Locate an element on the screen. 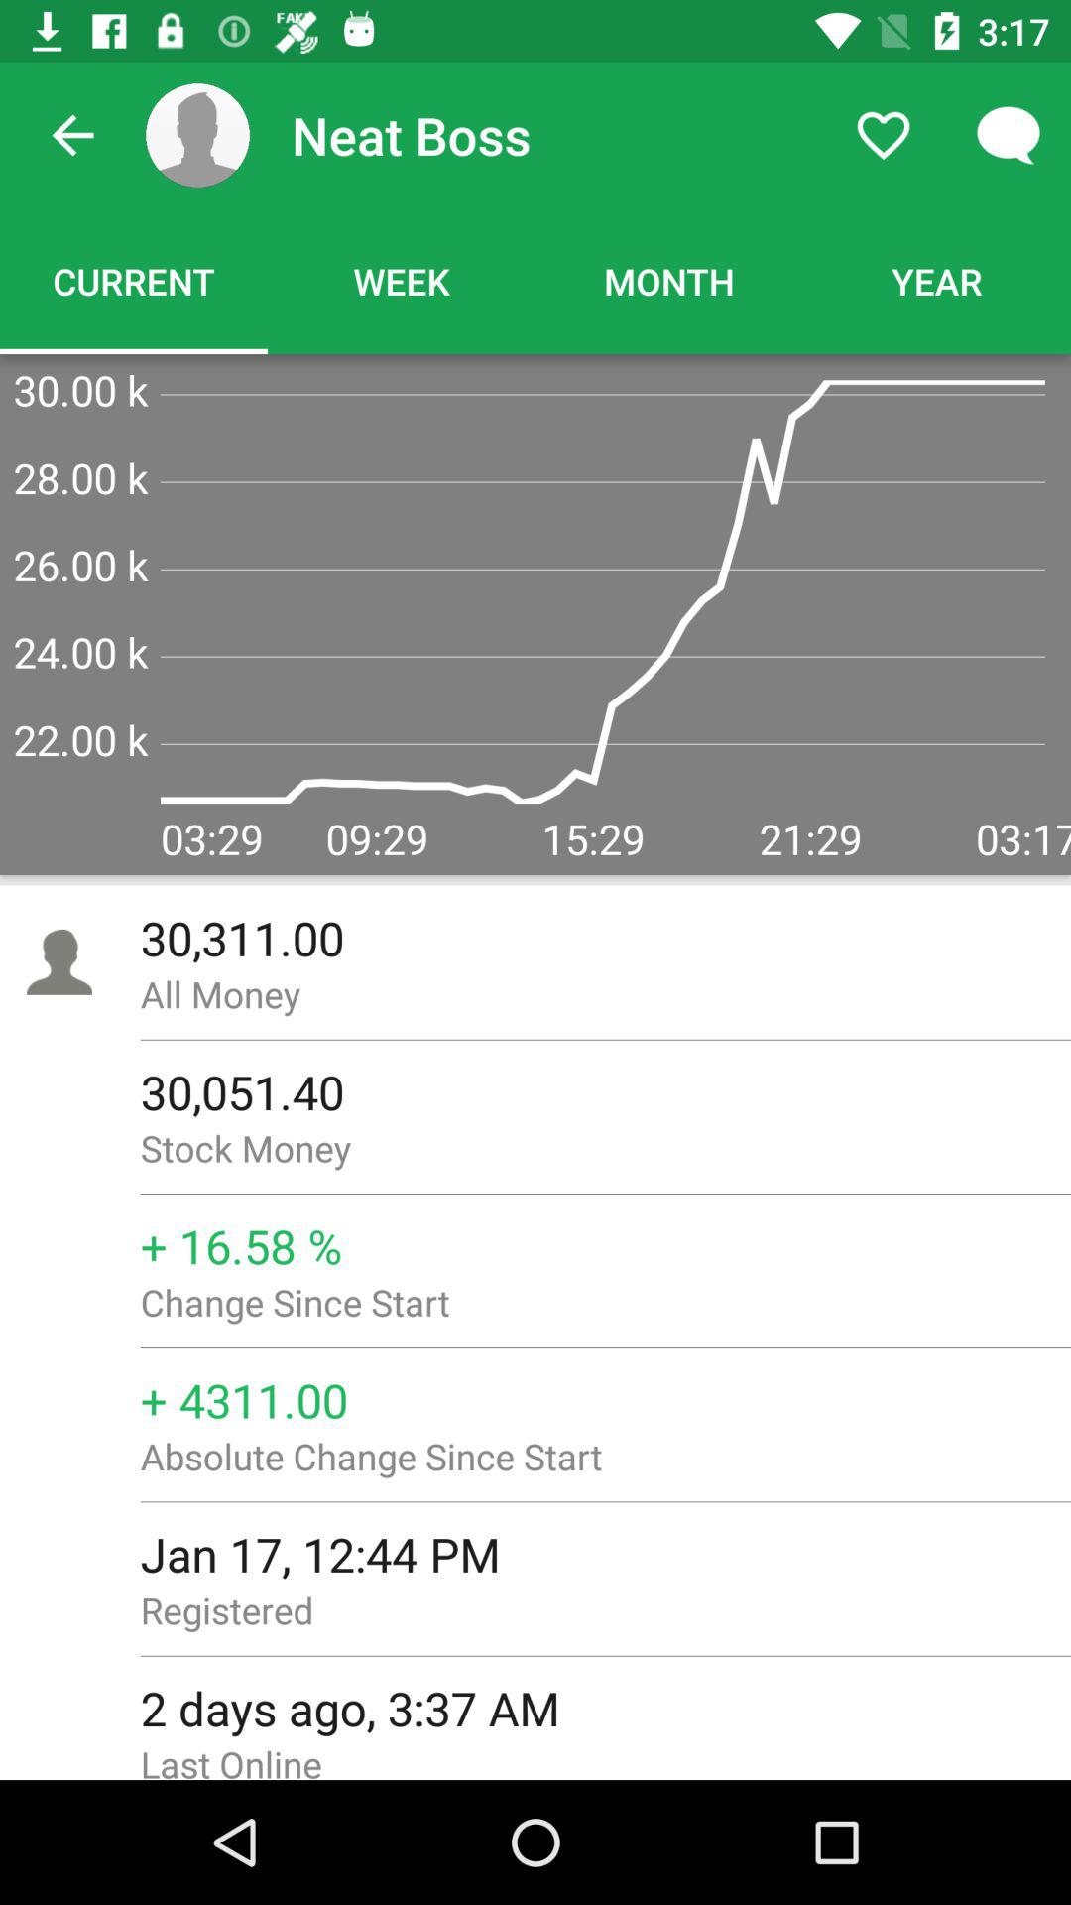 The image size is (1071, 1905). launch item above the current item is located at coordinates (72, 135).